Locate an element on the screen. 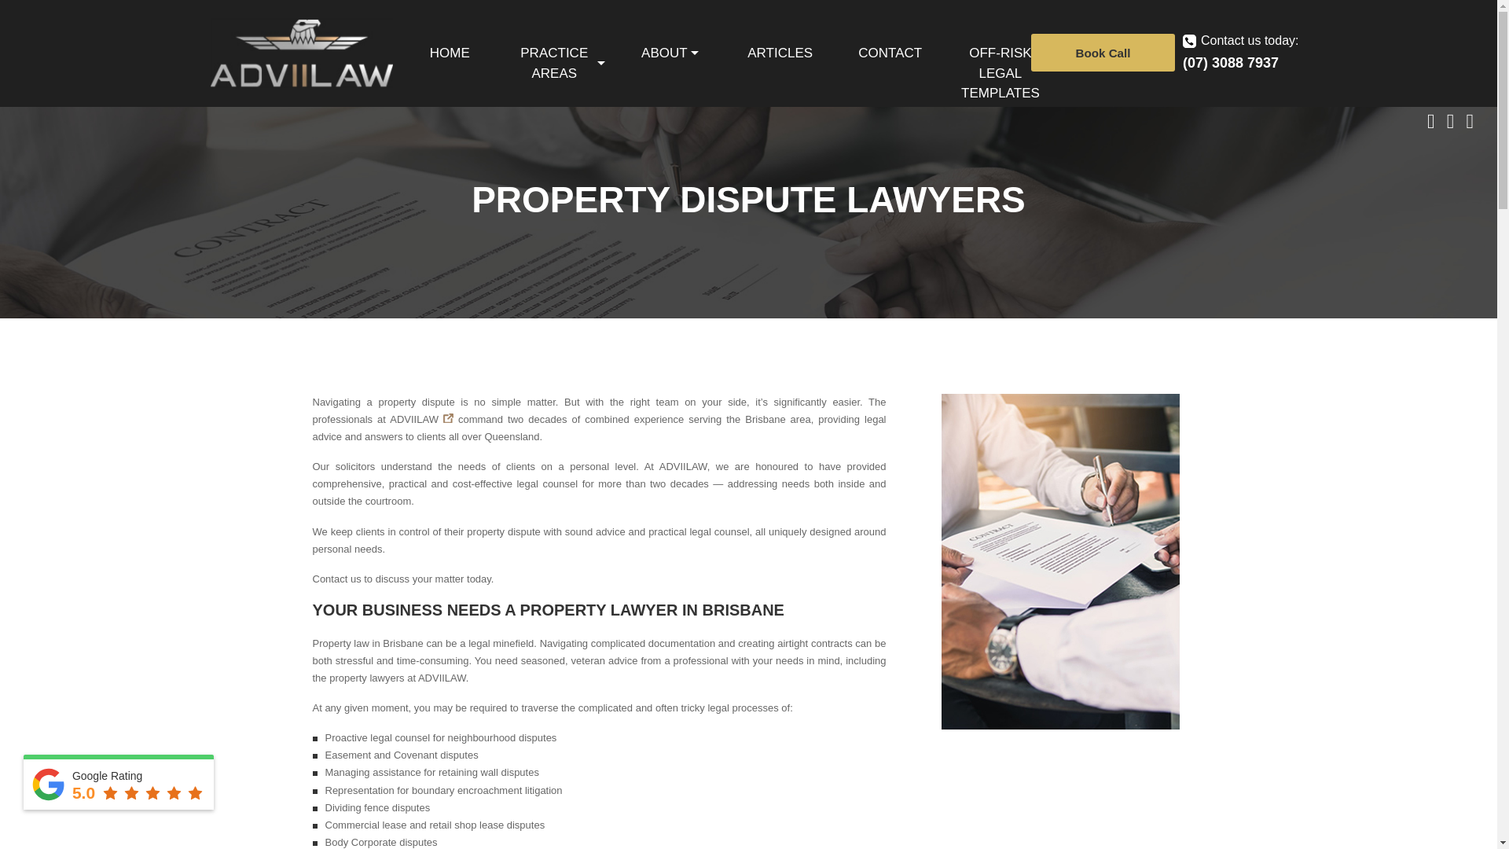  Home is located at coordinates (450, 53).